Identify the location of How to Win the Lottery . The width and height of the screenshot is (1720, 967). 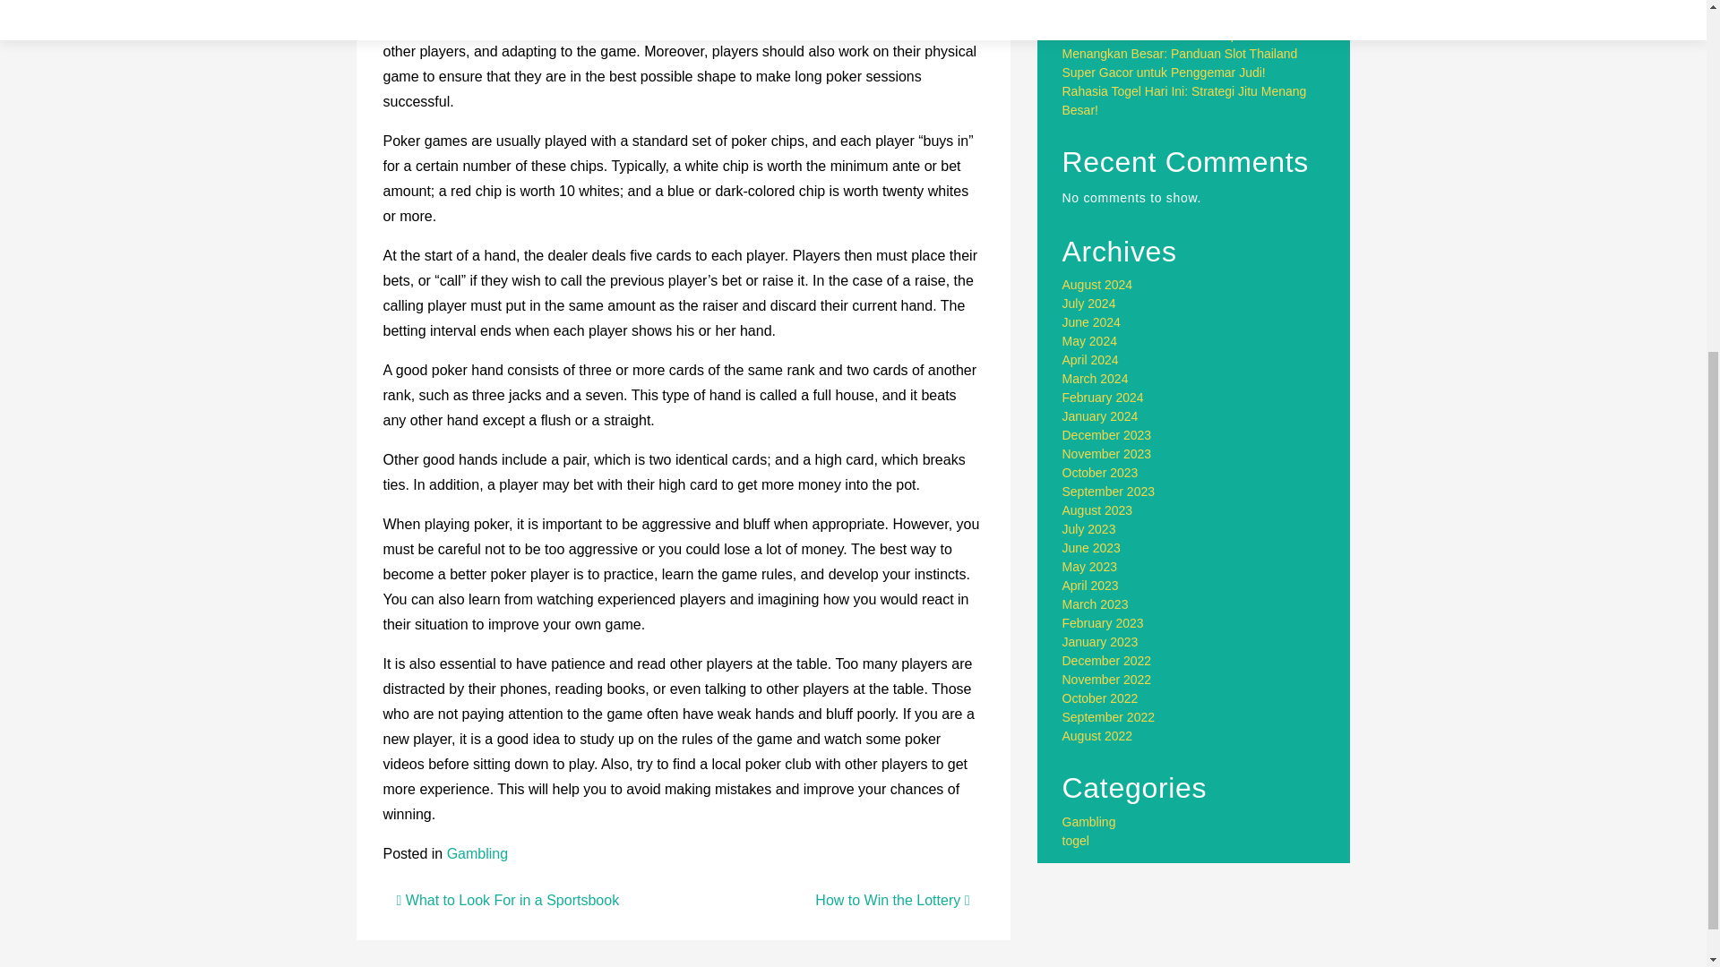
(892, 900).